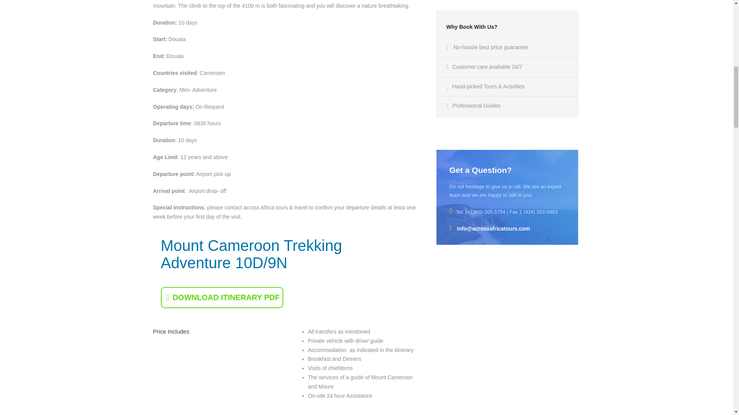  Describe the element at coordinates (357, 371) in the screenshot. I see `Page 14` at that location.